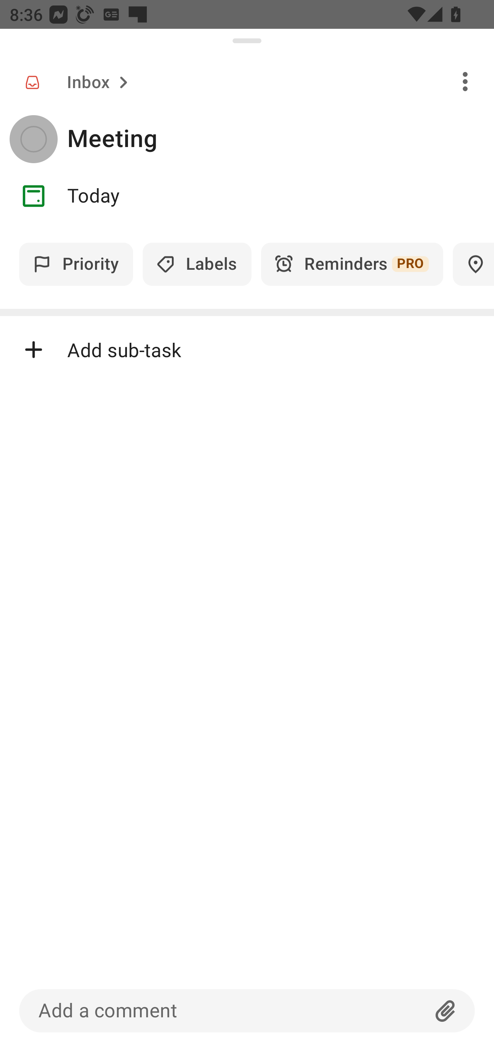  What do you see at coordinates (465, 81) in the screenshot?
I see `Overflow menu` at bounding box center [465, 81].